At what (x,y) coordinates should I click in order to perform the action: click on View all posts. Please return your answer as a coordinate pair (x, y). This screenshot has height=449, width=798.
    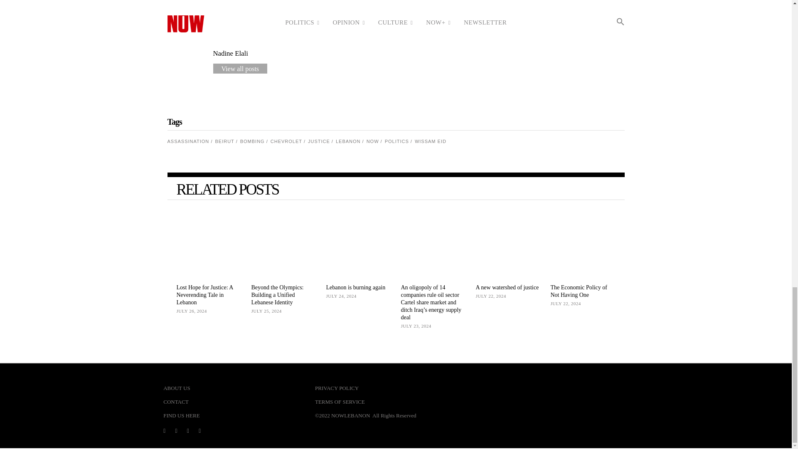
    Looking at the image, I should click on (240, 69).